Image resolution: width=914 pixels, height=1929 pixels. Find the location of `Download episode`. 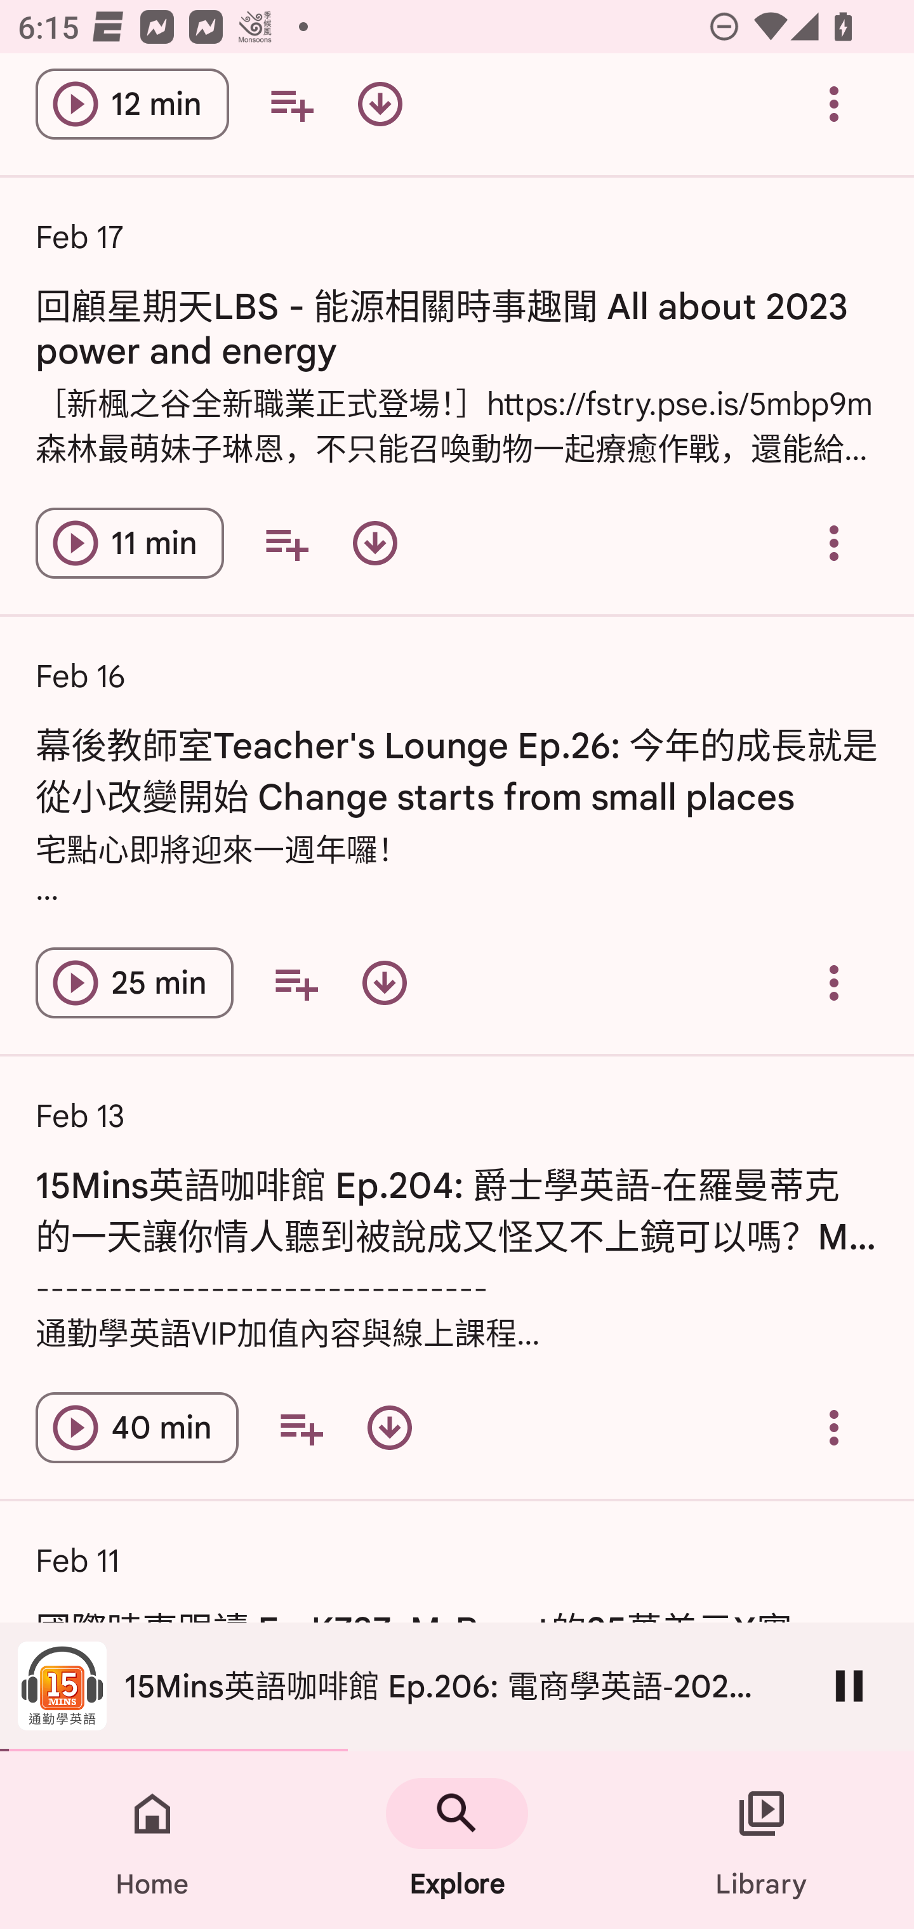

Download episode is located at coordinates (374, 543).